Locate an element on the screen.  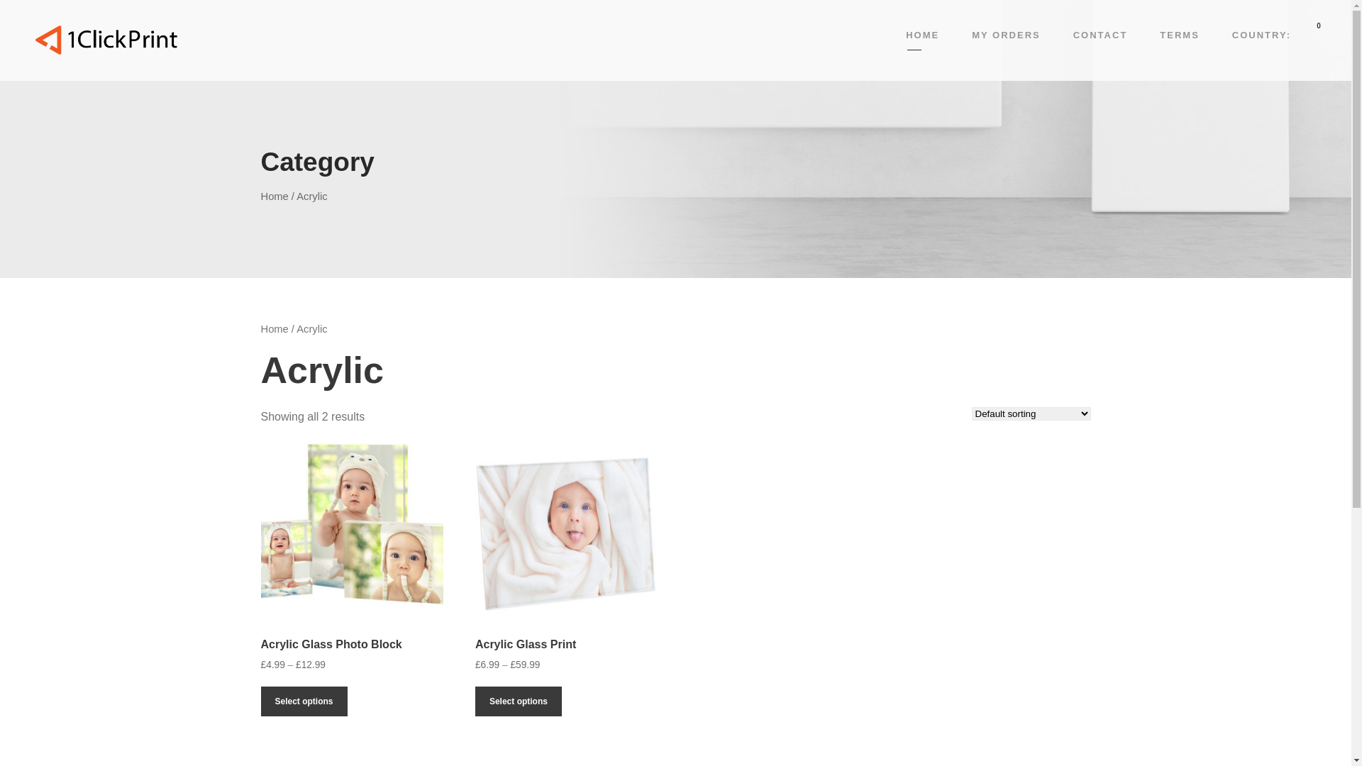
TERMS is located at coordinates (1180, 38).